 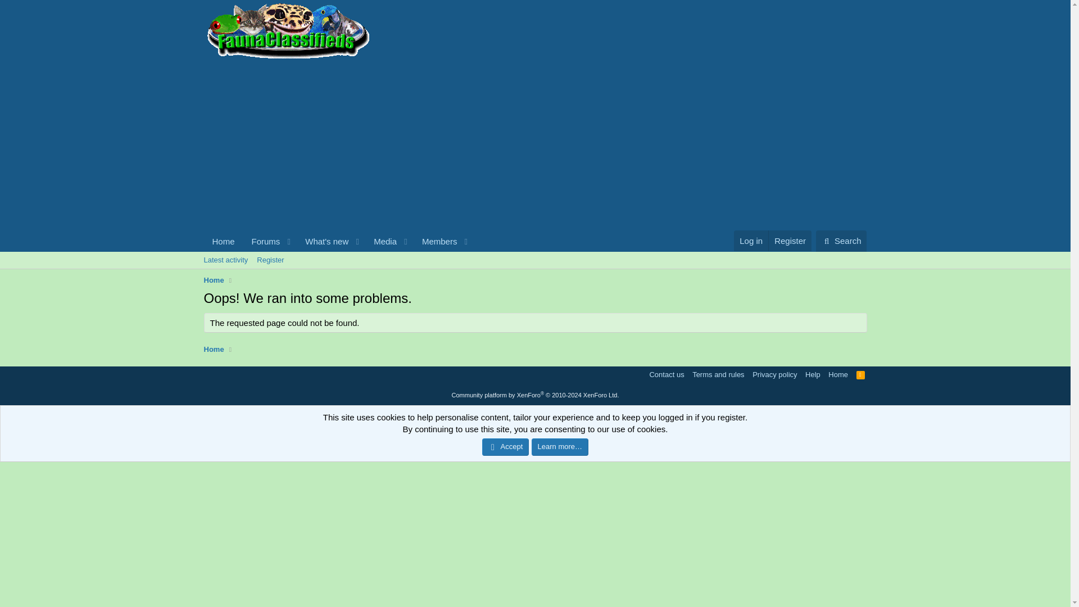 What do you see at coordinates (214, 280) in the screenshot?
I see `Home` at bounding box center [214, 280].